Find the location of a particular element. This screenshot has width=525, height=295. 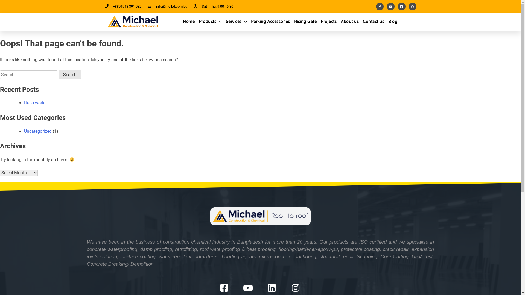

Rising Gate is located at coordinates (306, 22).